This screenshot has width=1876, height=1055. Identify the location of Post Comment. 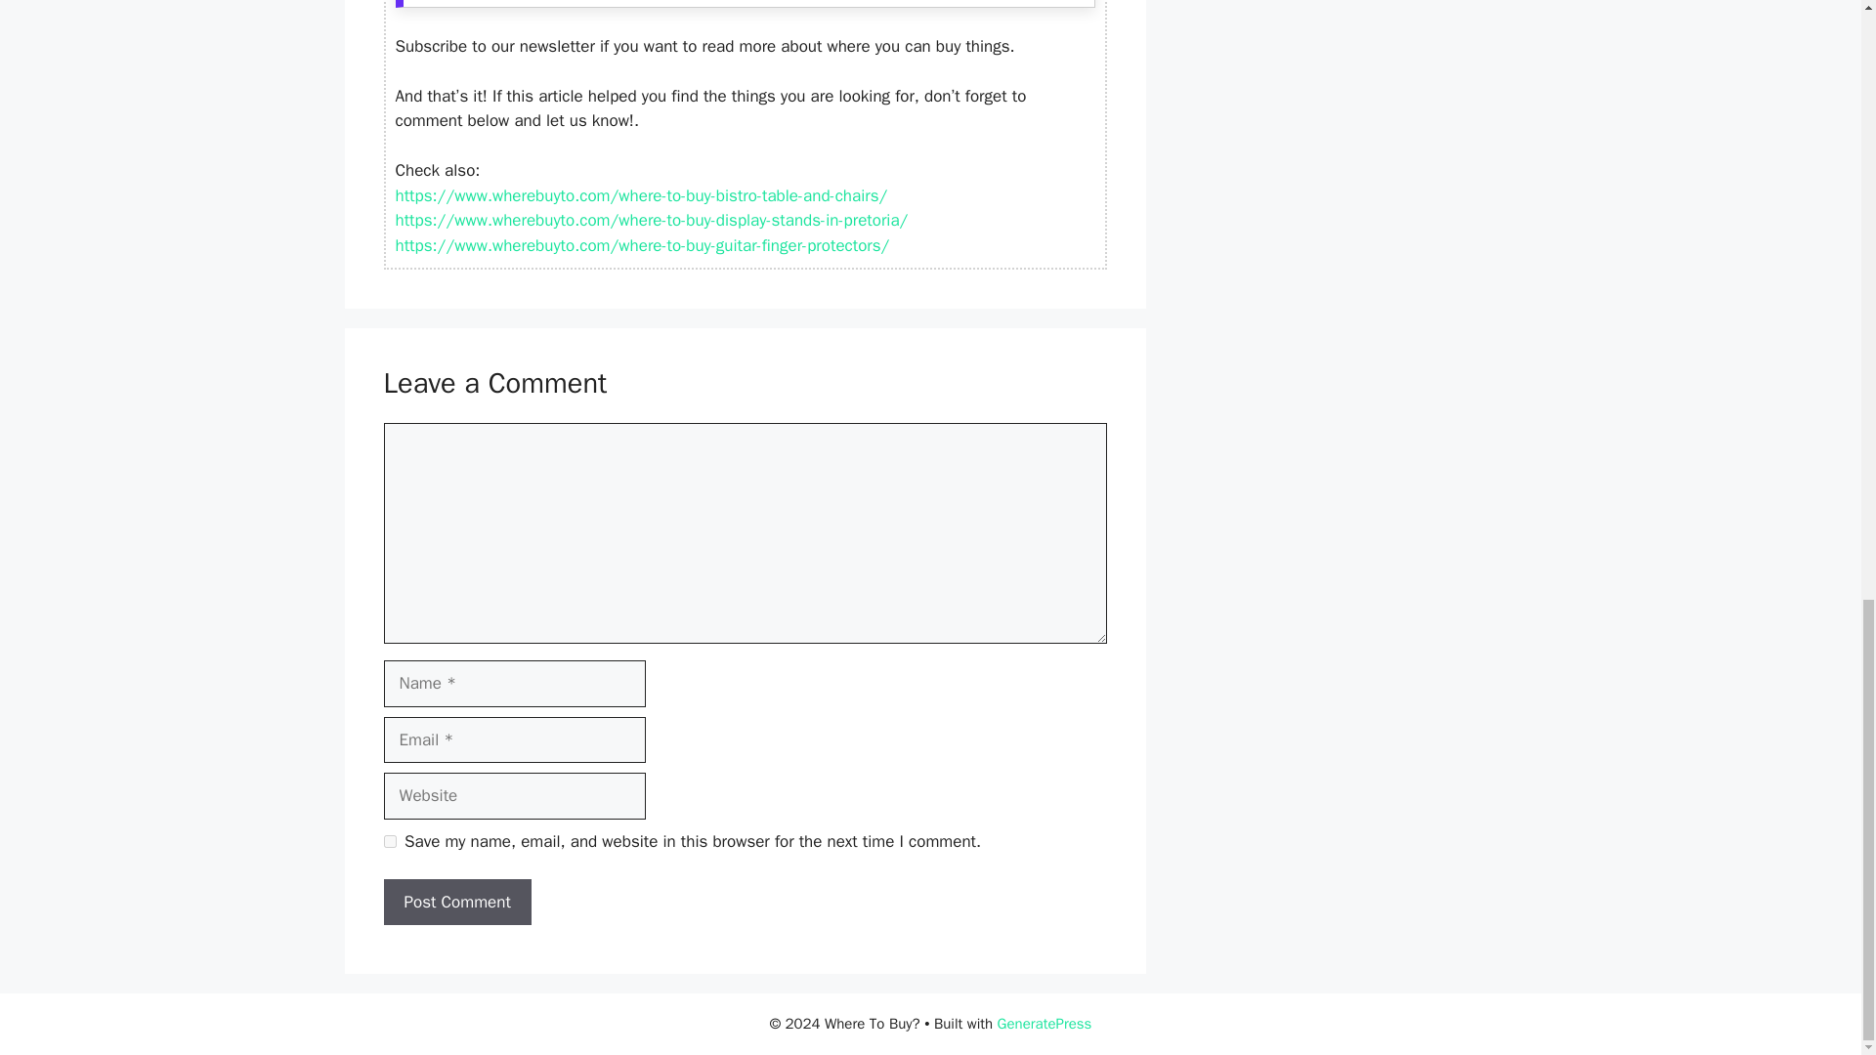
(456, 903).